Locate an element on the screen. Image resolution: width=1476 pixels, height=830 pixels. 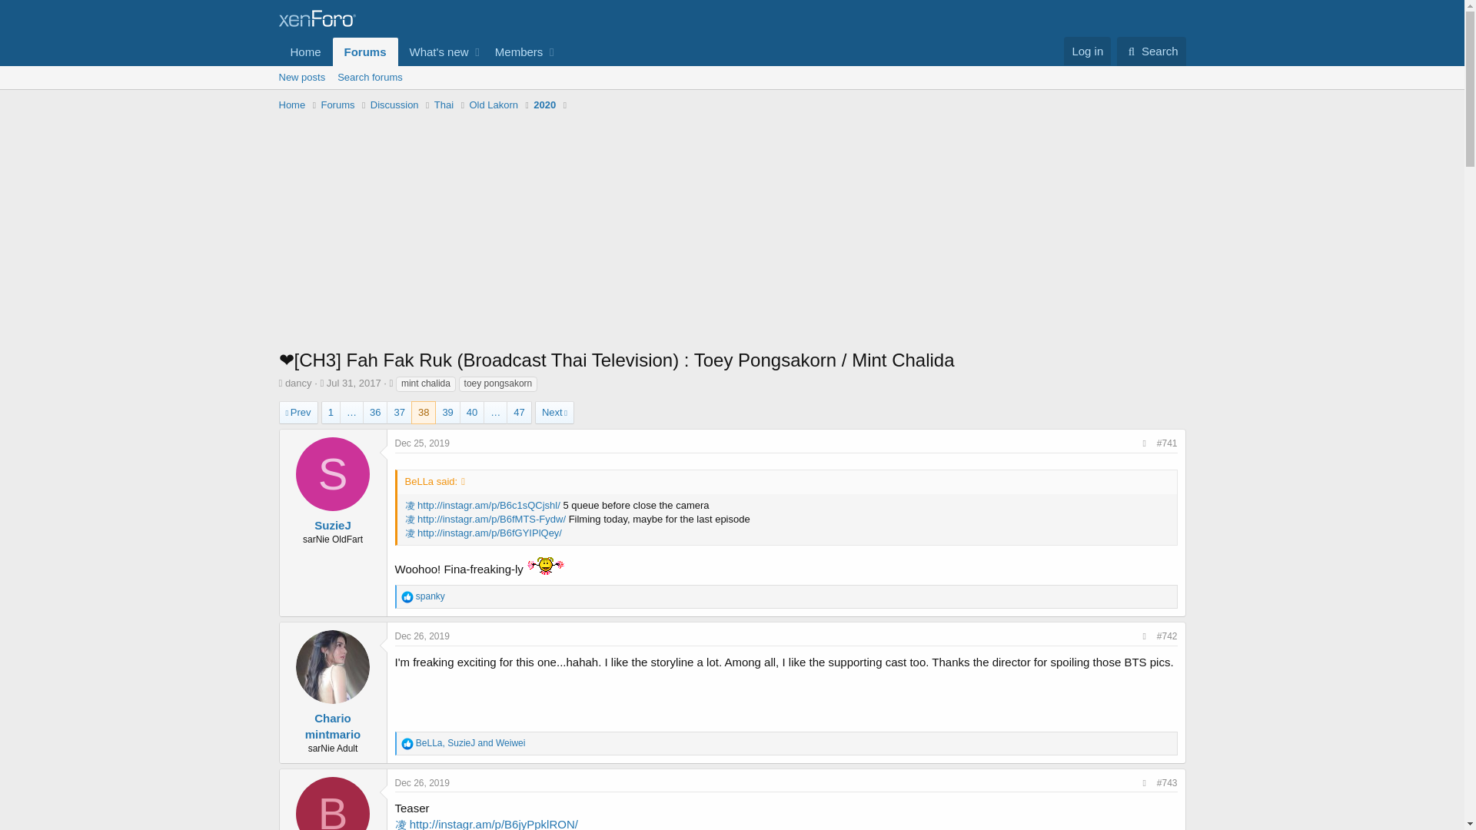
Like is located at coordinates (423, 636).